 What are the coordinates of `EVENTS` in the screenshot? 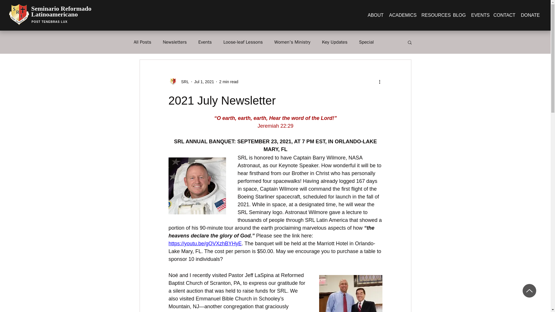 It's located at (479, 15).